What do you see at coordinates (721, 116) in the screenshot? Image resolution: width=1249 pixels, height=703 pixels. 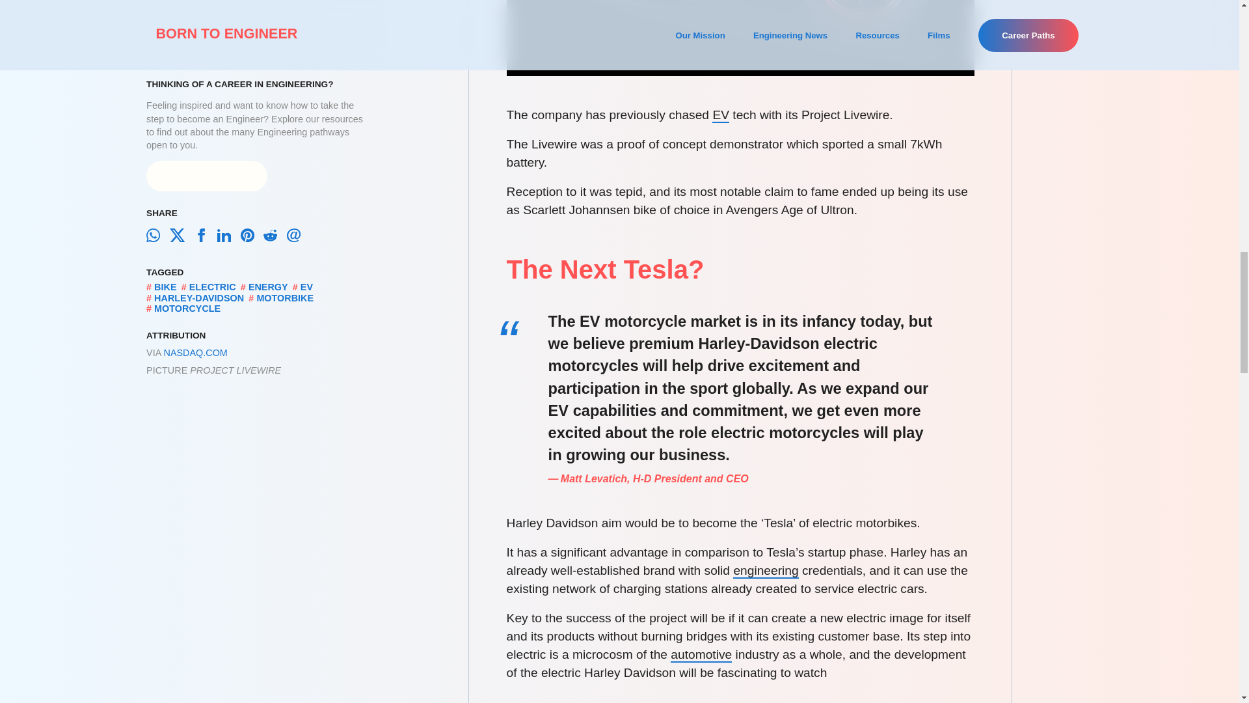 I see `EV` at bounding box center [721, 116].